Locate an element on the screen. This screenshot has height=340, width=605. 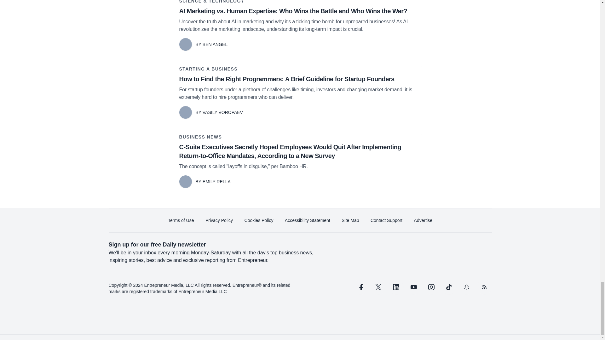
youtube is located at coordinates (413, 287).